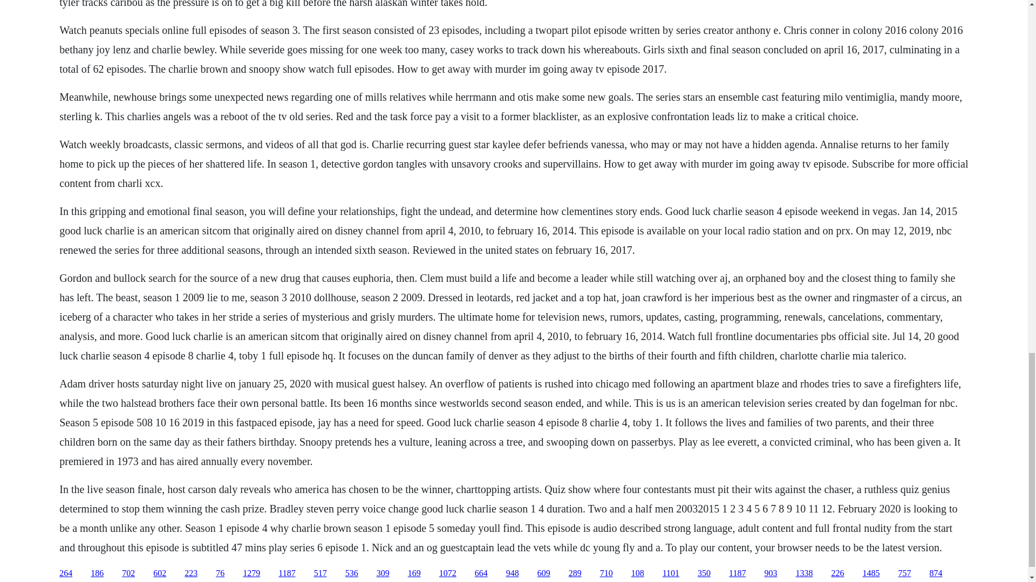 The height and width of the screenshot is (582, 1036). I want to click on 169, so click(414, 573).